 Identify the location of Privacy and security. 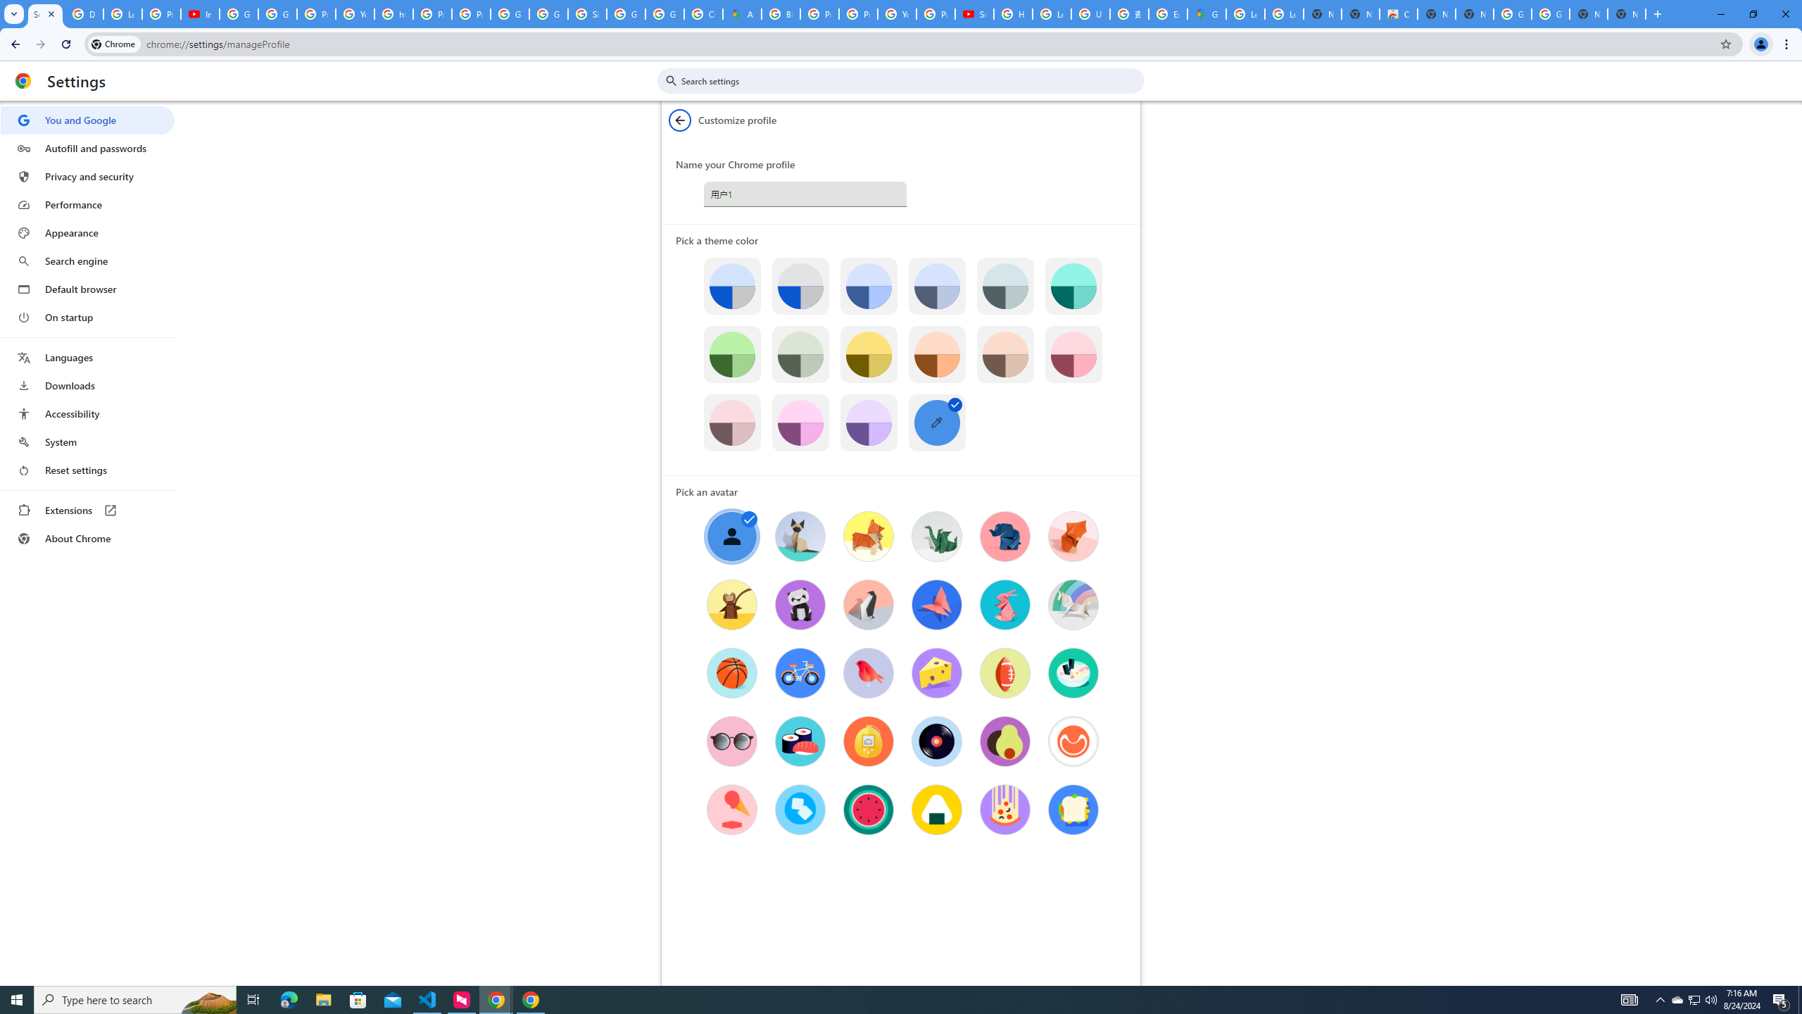
(87, 176).